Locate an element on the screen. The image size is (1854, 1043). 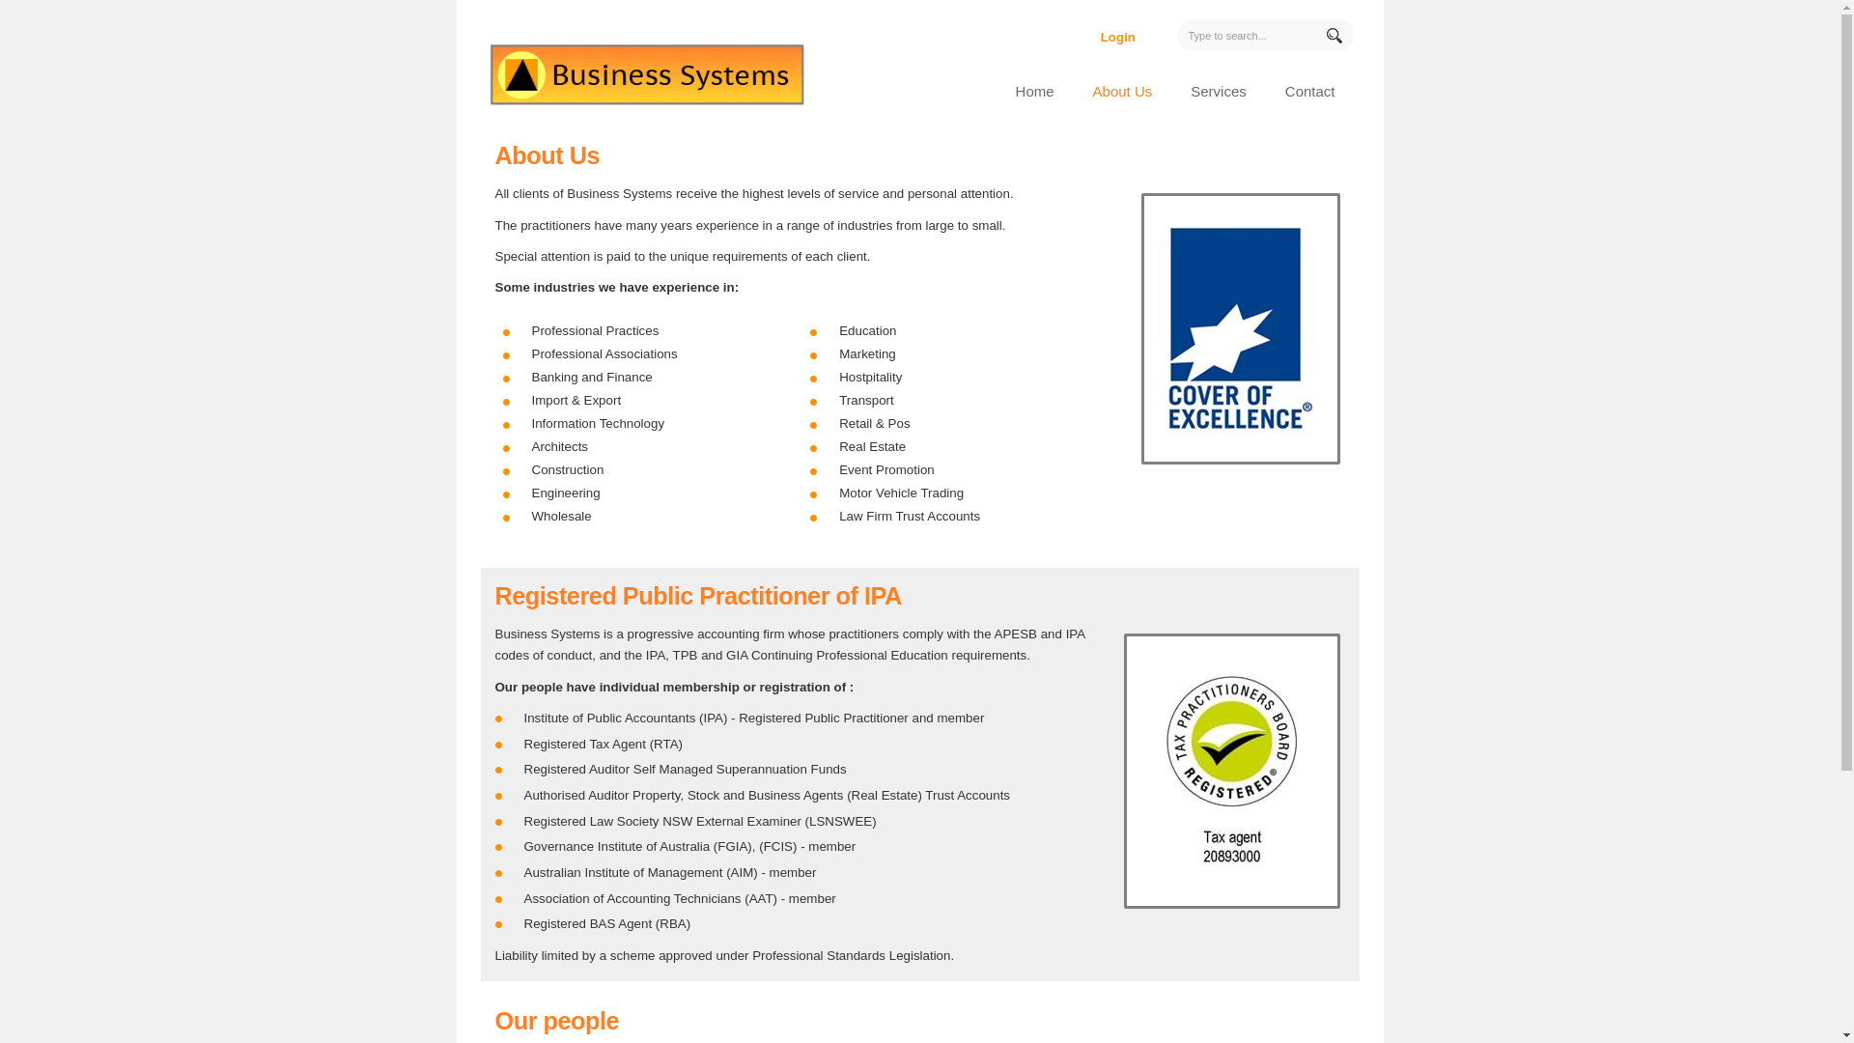
Contact is located at coordinates (1310, 89).